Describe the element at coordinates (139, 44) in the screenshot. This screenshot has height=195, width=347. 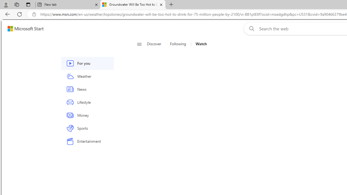
I see `Open navigation menu` at that location.